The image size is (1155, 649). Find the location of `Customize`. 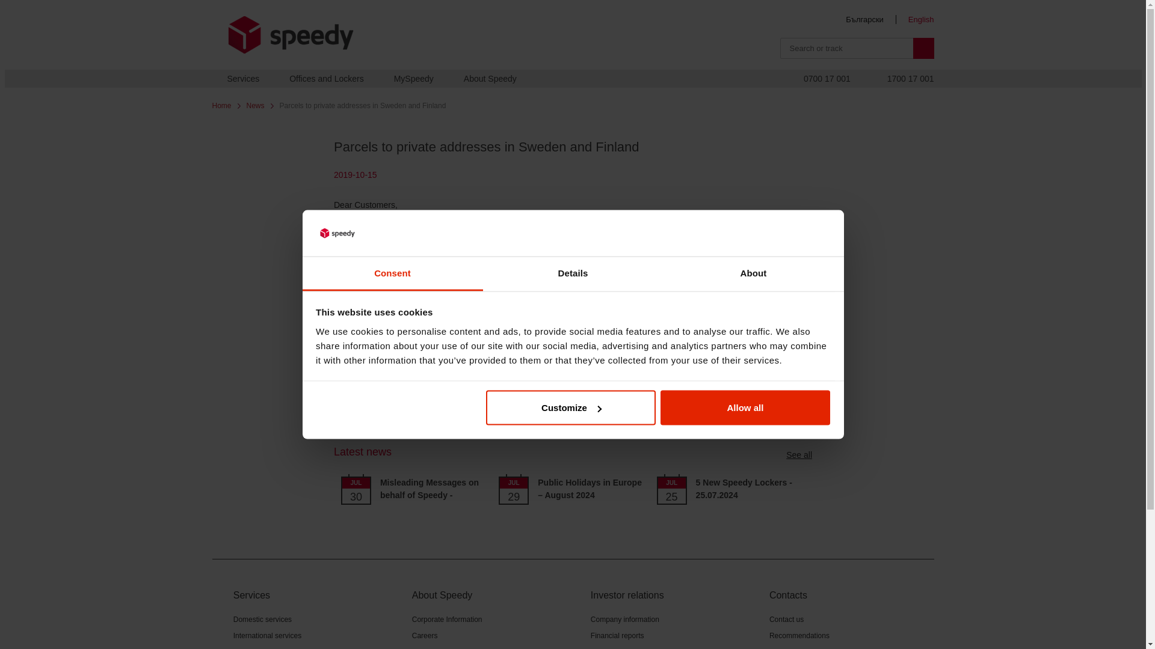

Customize is located at coordinates (571, 408).